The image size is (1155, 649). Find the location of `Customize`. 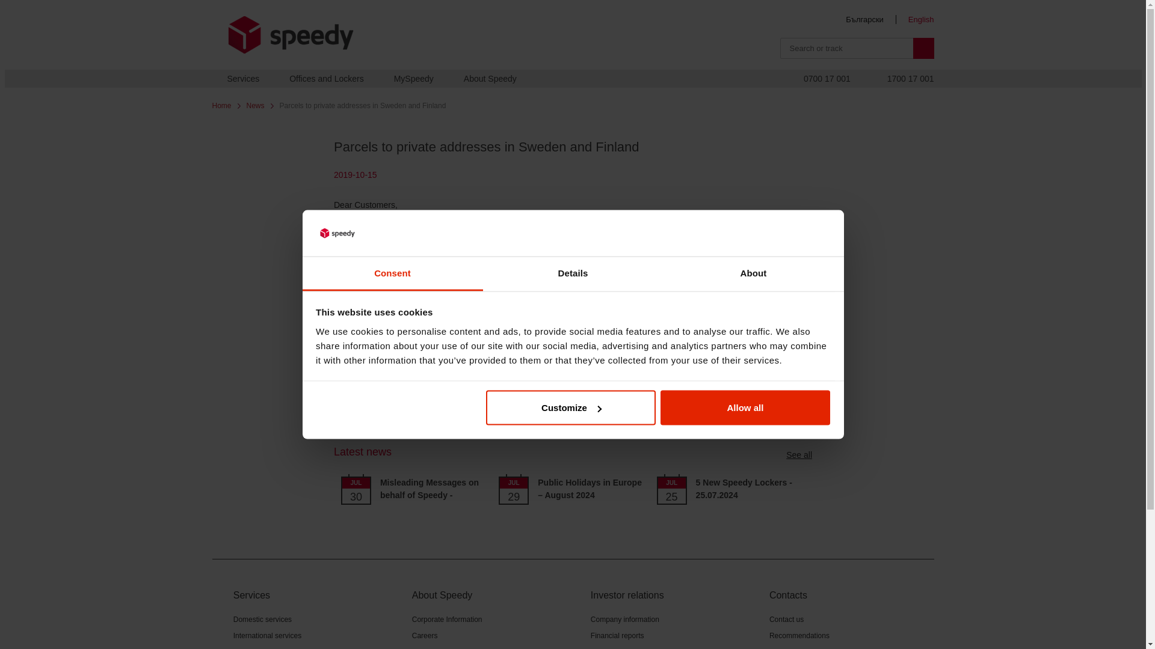

Customize is located at coordinates (571, 408).